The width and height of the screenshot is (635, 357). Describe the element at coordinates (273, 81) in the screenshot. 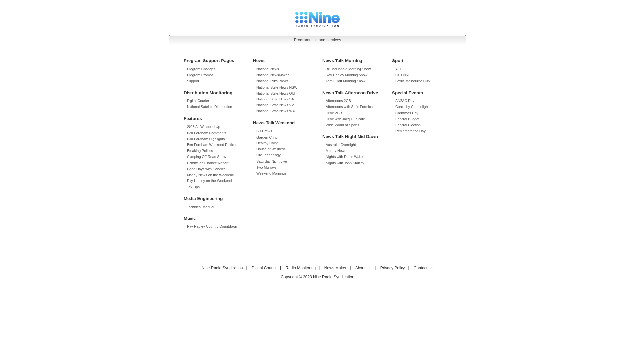

I see `National Rural News` at that location.